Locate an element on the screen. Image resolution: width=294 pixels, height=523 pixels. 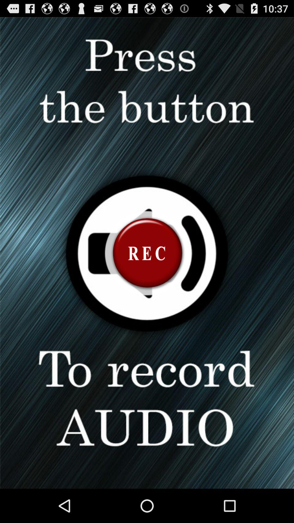
record audio is located at coordinates (147, 253).